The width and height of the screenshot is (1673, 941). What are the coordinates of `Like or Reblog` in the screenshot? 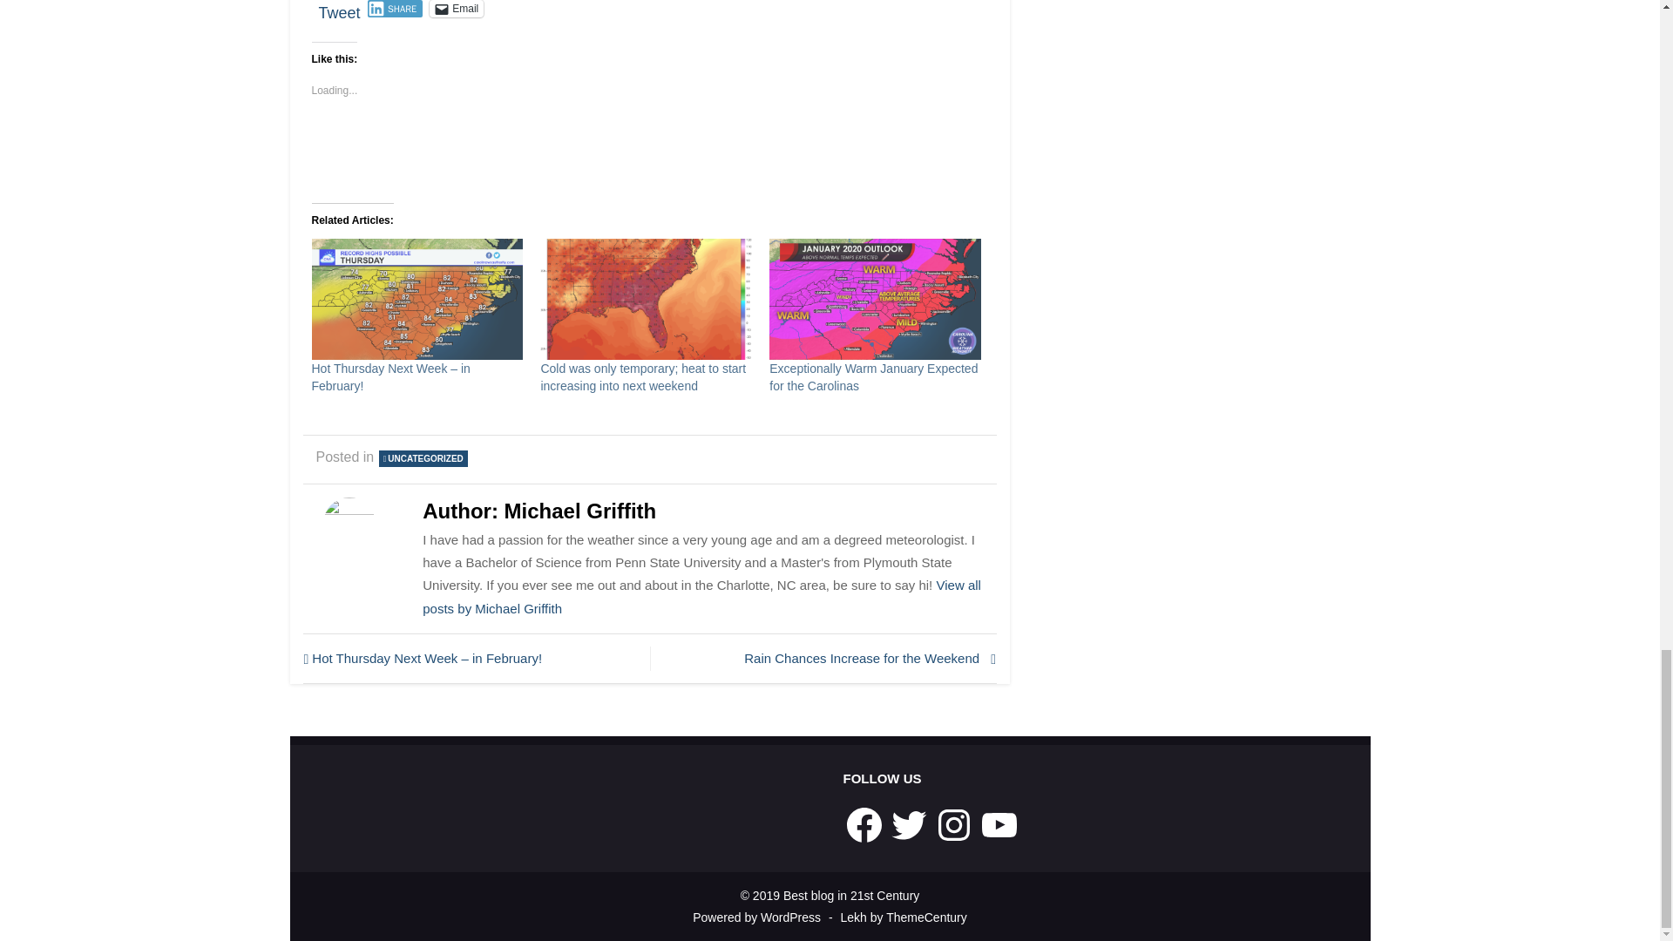 It's located at (650, 146).